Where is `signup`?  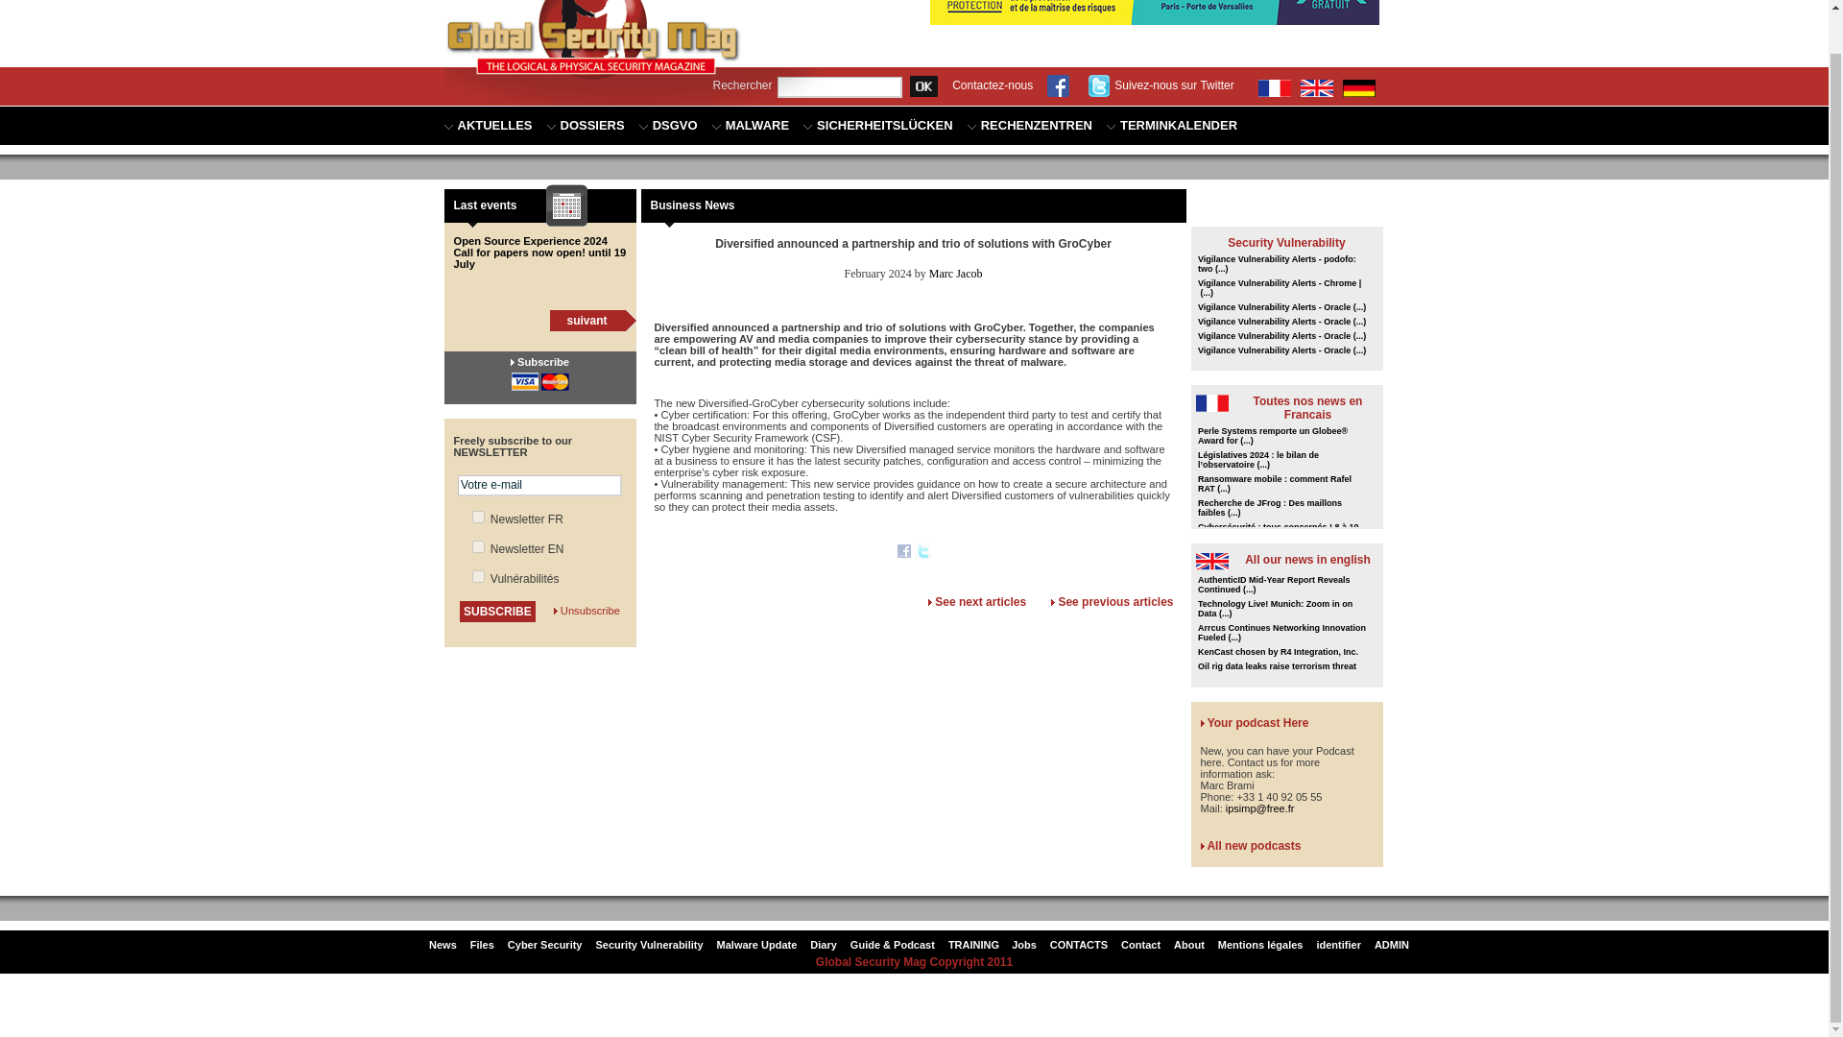
signup is located at coordinates (478, 545).